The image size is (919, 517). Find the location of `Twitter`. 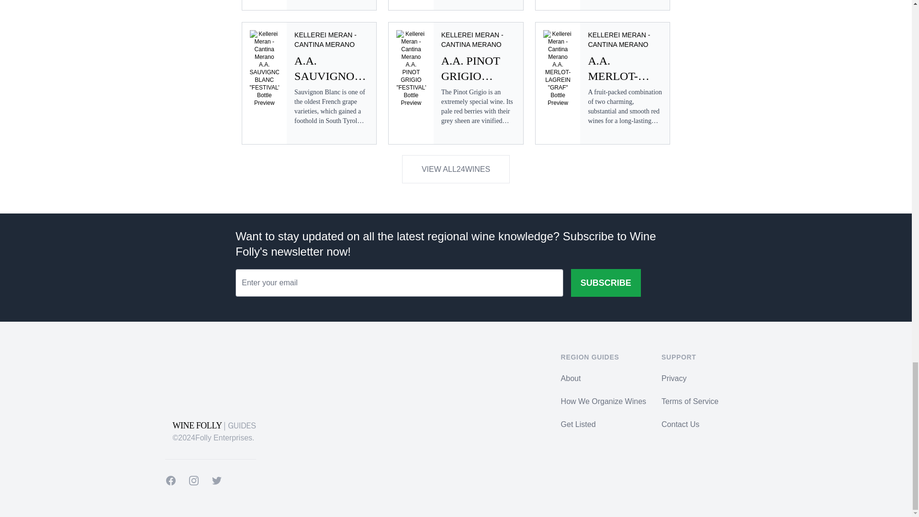

Twitter is located at coordinates (216, 481).